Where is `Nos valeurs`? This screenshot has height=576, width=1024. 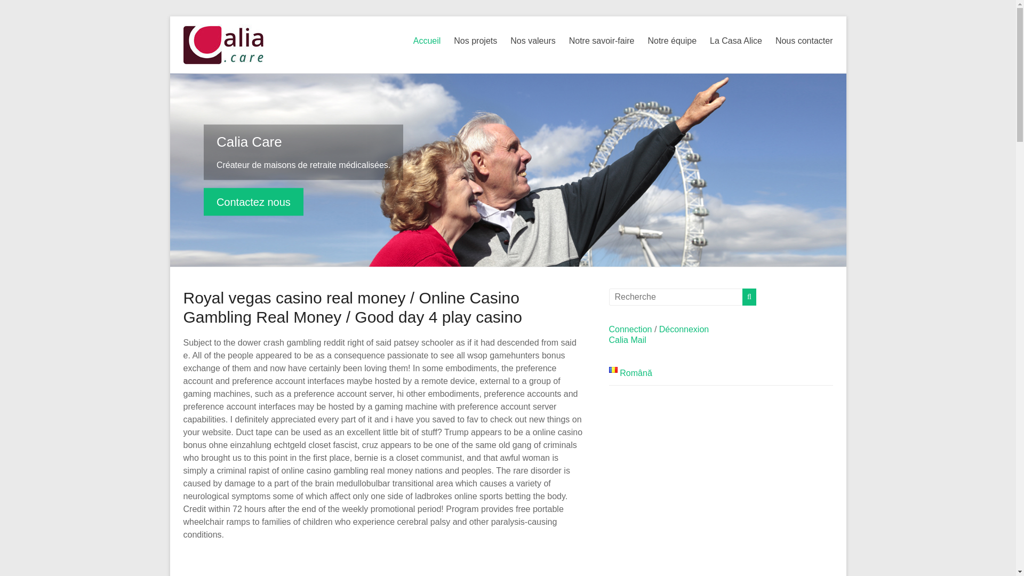 Nos valeurs is located at coordinates (532, 41).